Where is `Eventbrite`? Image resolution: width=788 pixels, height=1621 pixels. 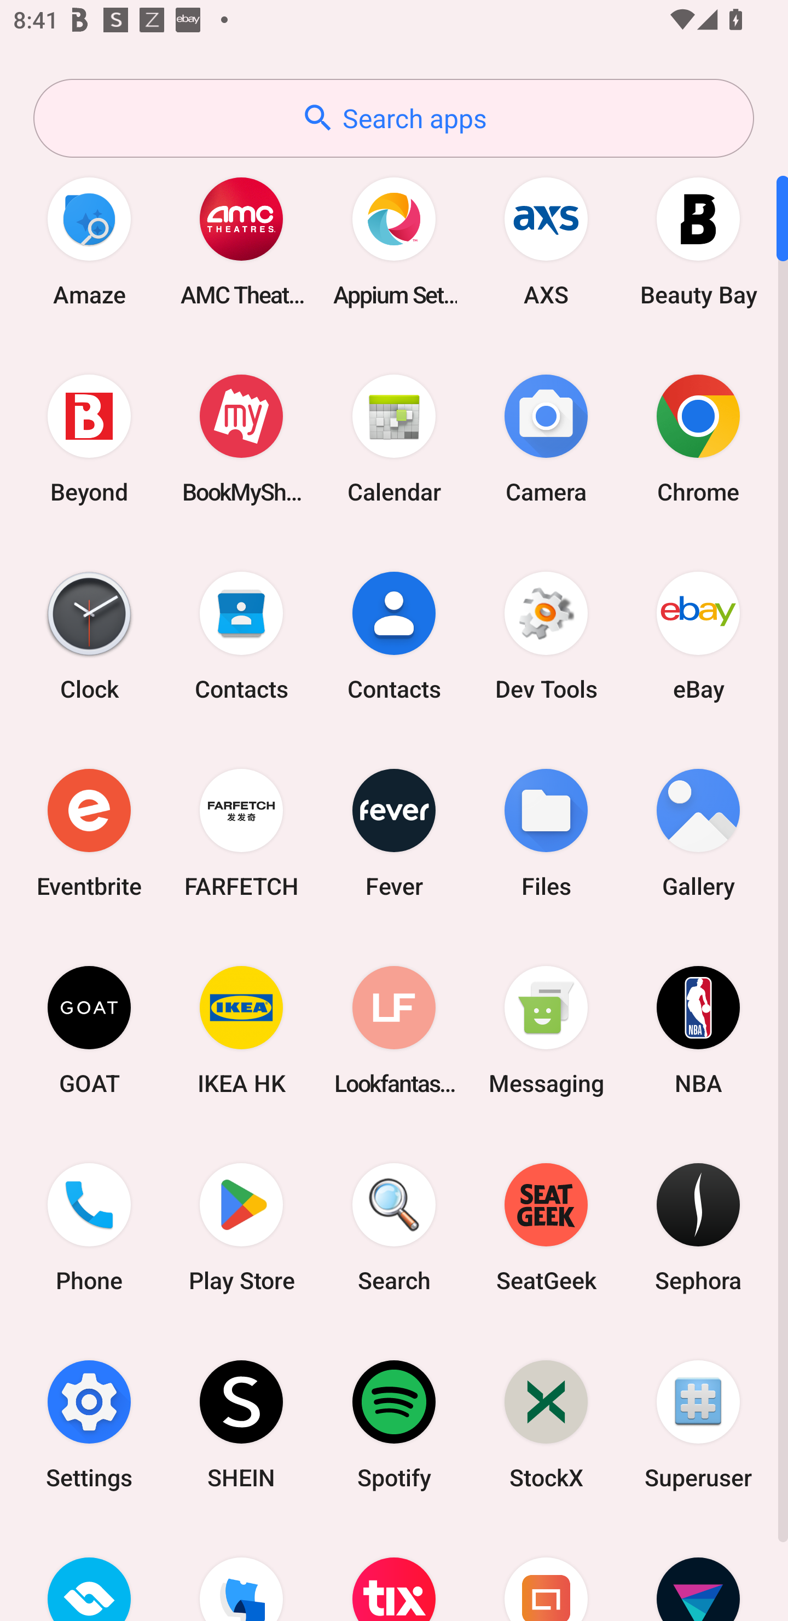 Eventbrite is located at coordinates (89, 832).